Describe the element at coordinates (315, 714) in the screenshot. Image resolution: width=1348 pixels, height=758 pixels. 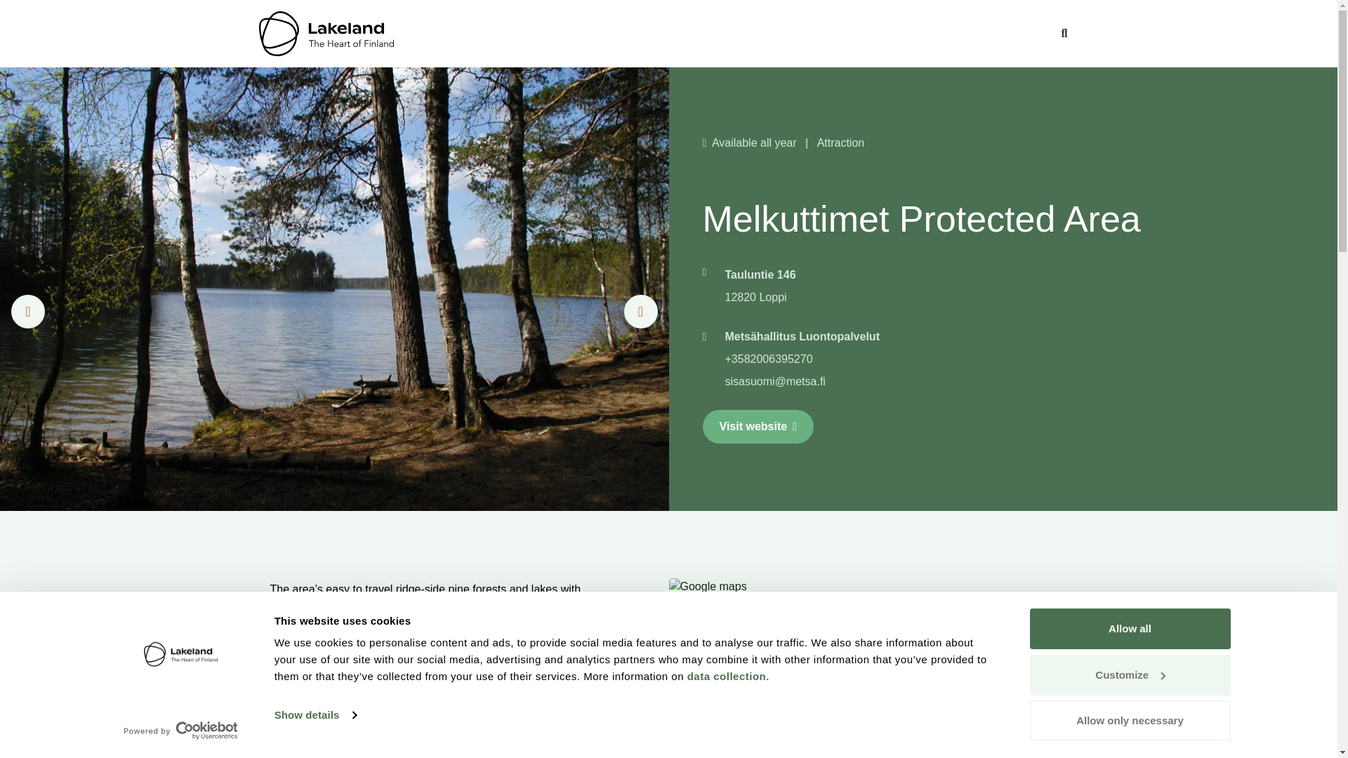
I see `Show details` at that location.